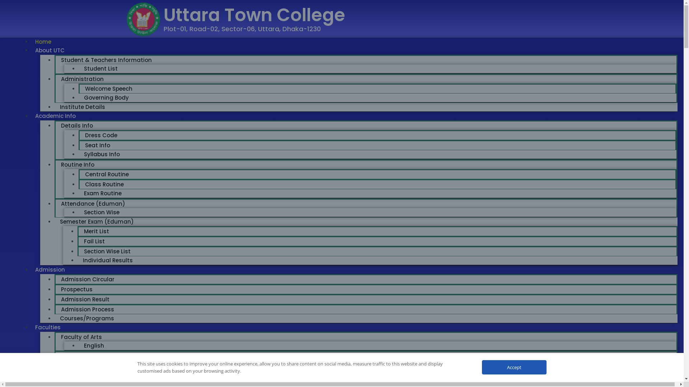 The height and width of the screenshot is (387, 689). What do you see at coordinates (97, 231) in the screenshot?
I see `Merit List` at bounding box center [97, 231].